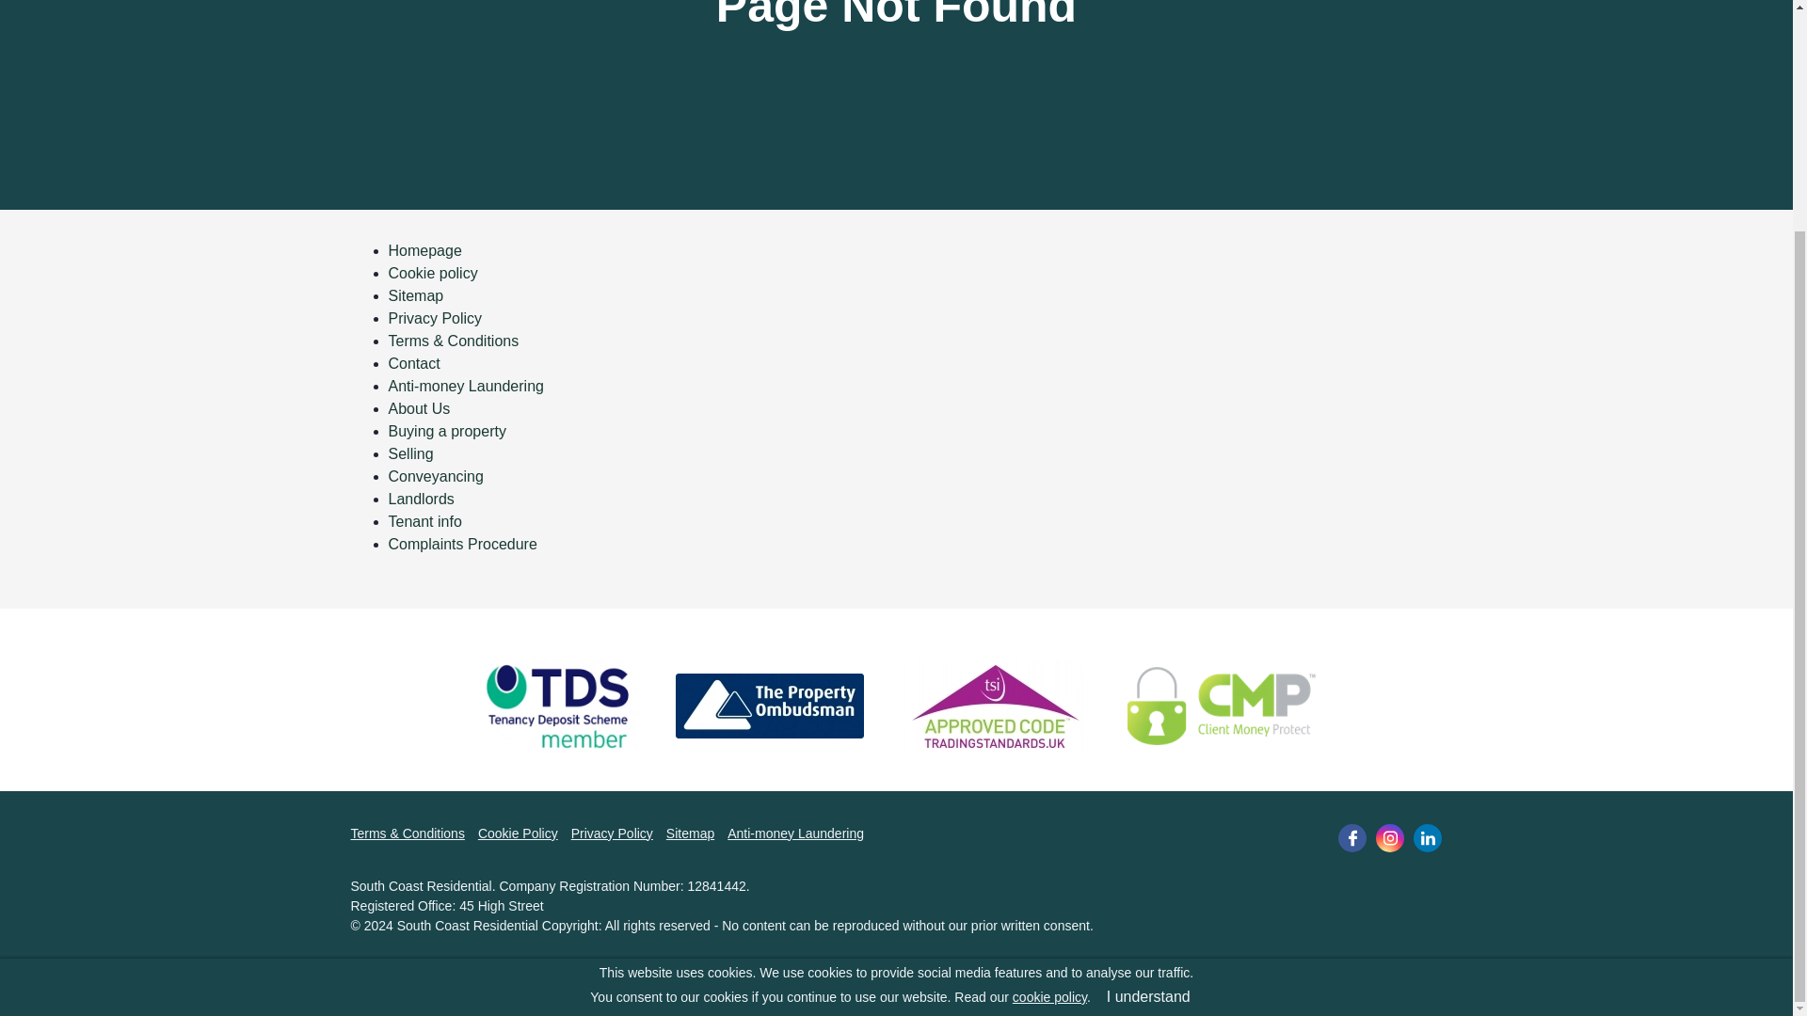 The image size is (1807, 1016). I want to click on Conveyancing, so click(435, 475).